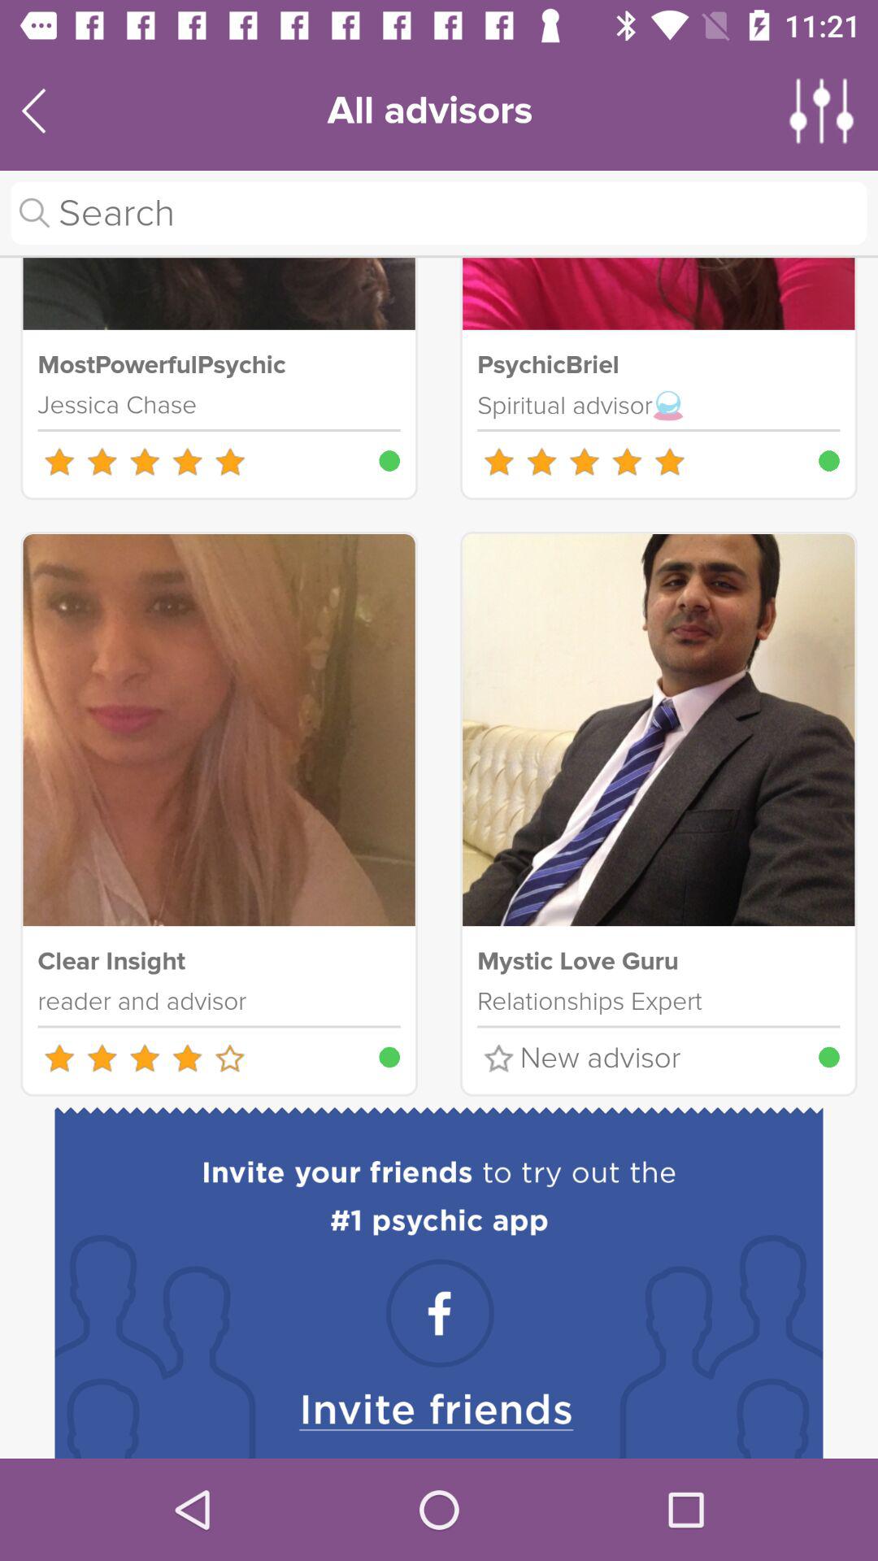 This screenshot has width=878, height=1561. I want to click on media play options, so click(822, 111).